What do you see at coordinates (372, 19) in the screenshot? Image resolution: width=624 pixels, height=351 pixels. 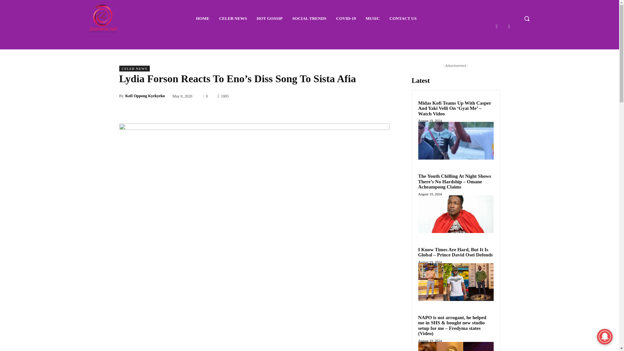 I see `MUSIC` at bounding box center [372, 19].